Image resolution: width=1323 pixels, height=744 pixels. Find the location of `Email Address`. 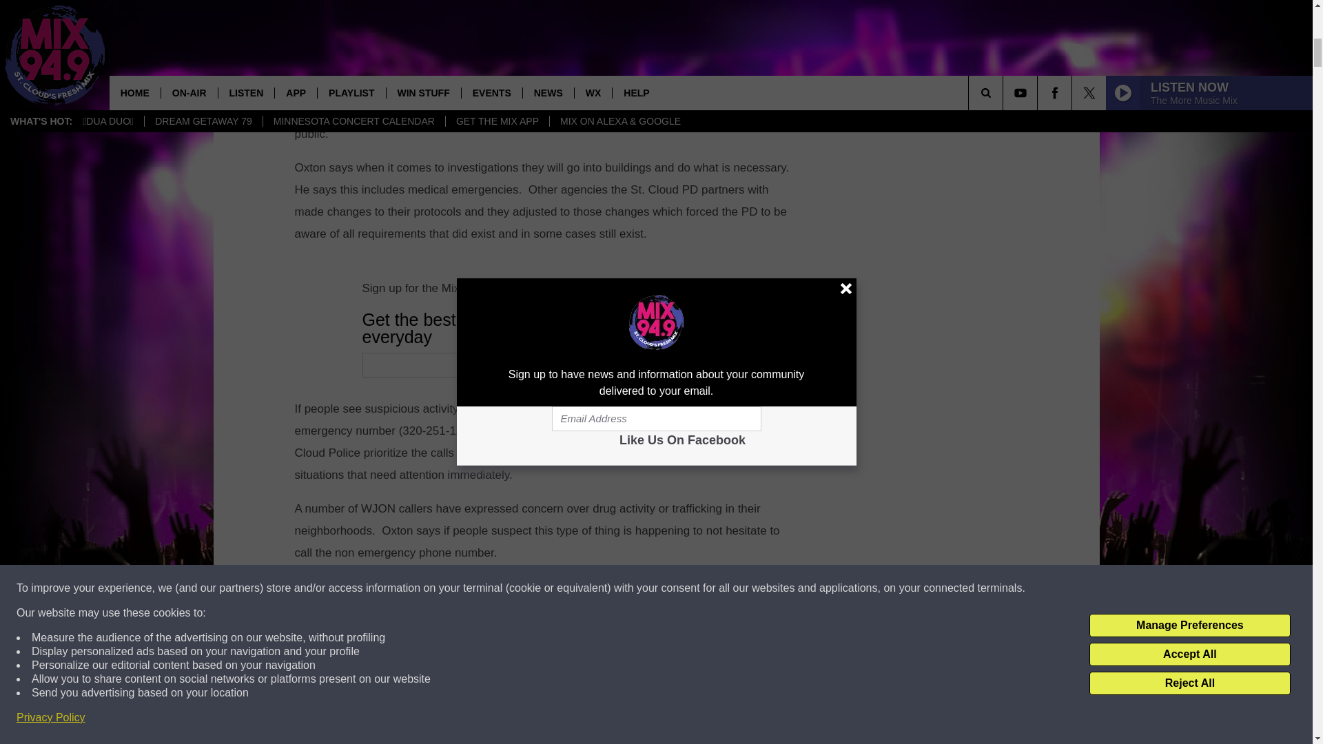

Email Address is located at coordinates (608, 364).